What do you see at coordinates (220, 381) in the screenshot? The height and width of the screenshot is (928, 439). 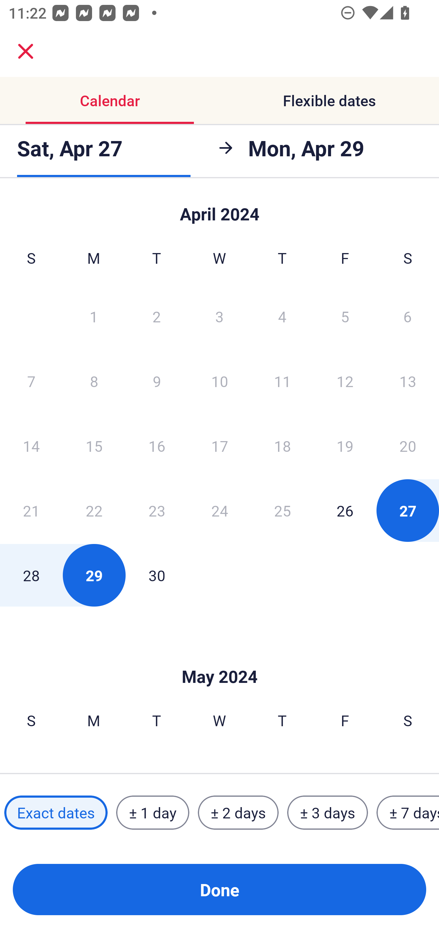 I see `10 Wednesday, April 10, 2024` at bounding box center [220, 381].